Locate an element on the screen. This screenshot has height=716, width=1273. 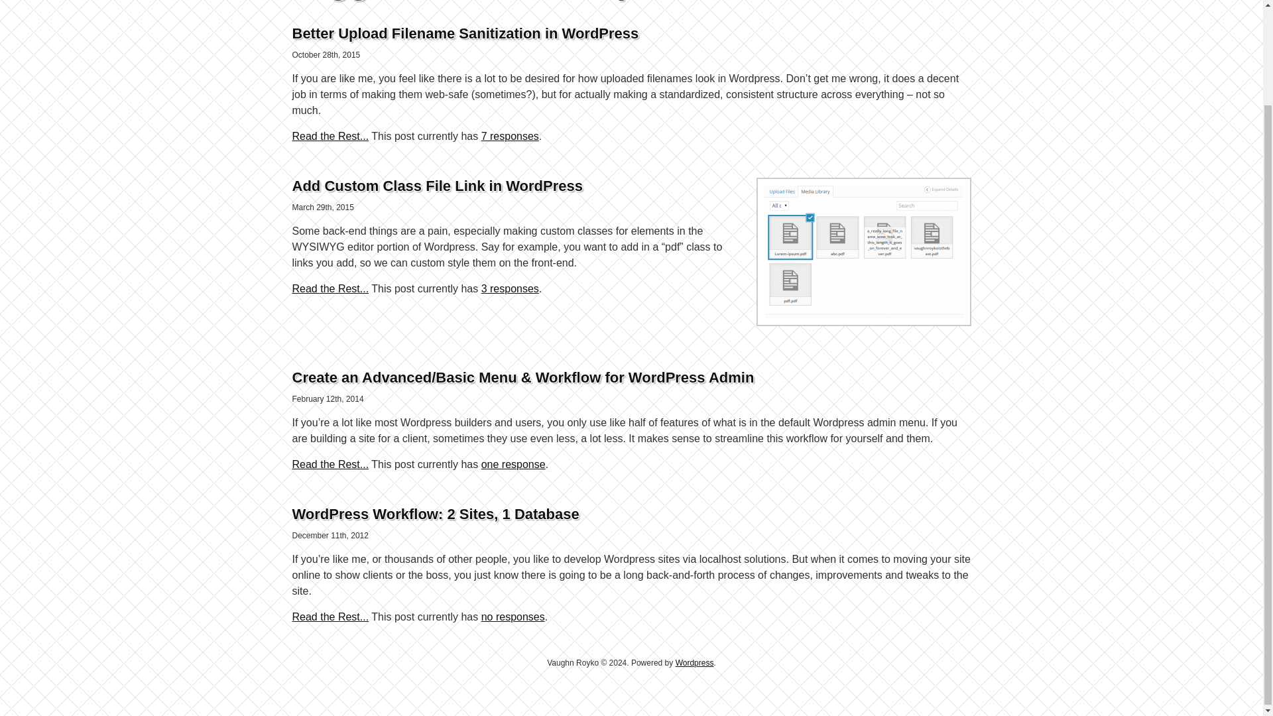
3 responses is located at coordinates (509, 288).